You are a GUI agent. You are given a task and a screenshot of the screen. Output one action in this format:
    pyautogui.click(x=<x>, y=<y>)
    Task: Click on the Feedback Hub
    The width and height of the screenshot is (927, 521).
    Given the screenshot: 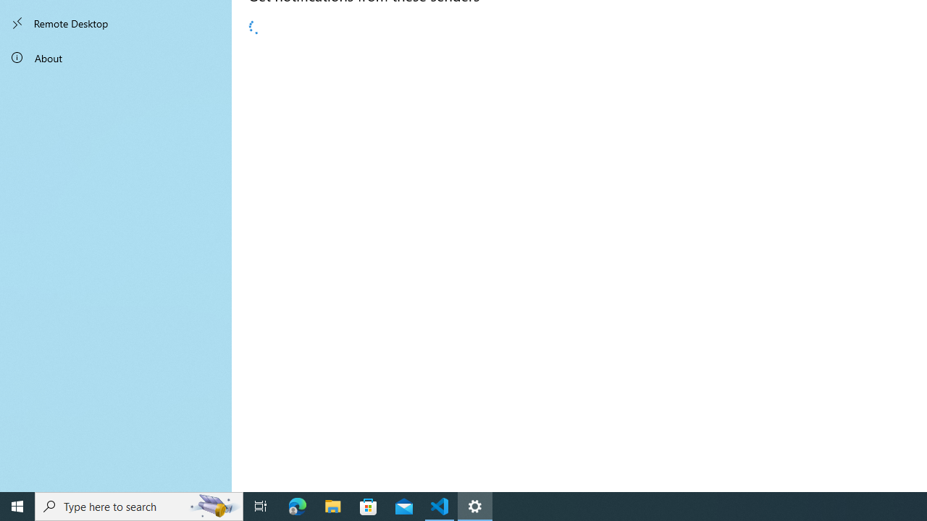 What is the action you would take?
    pyautogui.click(x=407, y=226)
    